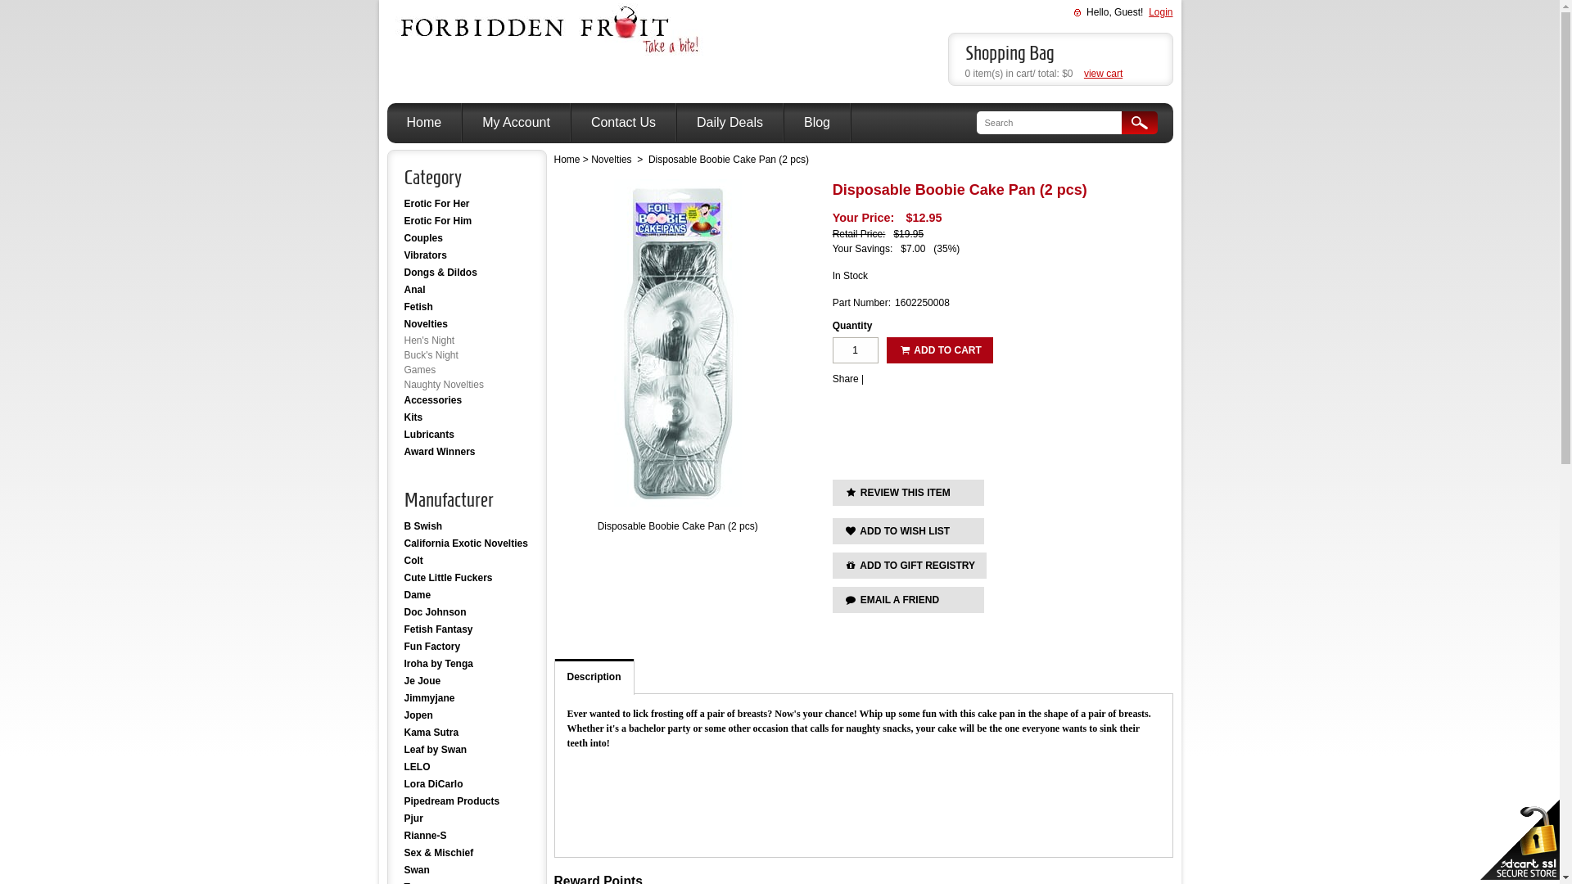 This screenshot has height=884, width=1572. Describe the element at coordinates (940, 350) in the screenshot. I see `ADD TO CART` at that location.